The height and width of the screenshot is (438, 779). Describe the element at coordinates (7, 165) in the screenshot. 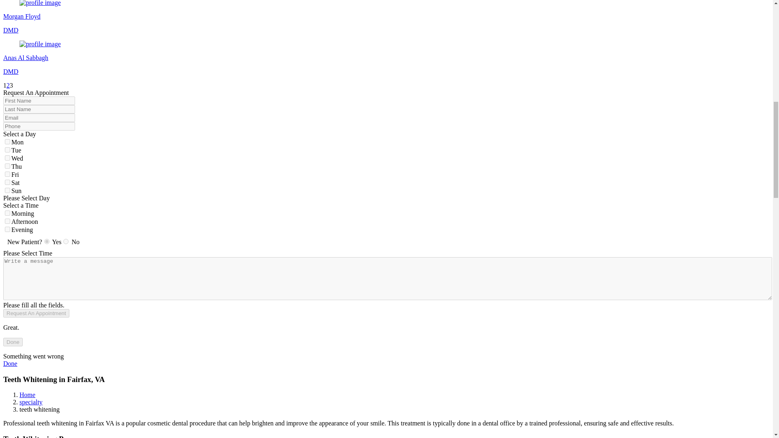

I see `Thursday` at that location.